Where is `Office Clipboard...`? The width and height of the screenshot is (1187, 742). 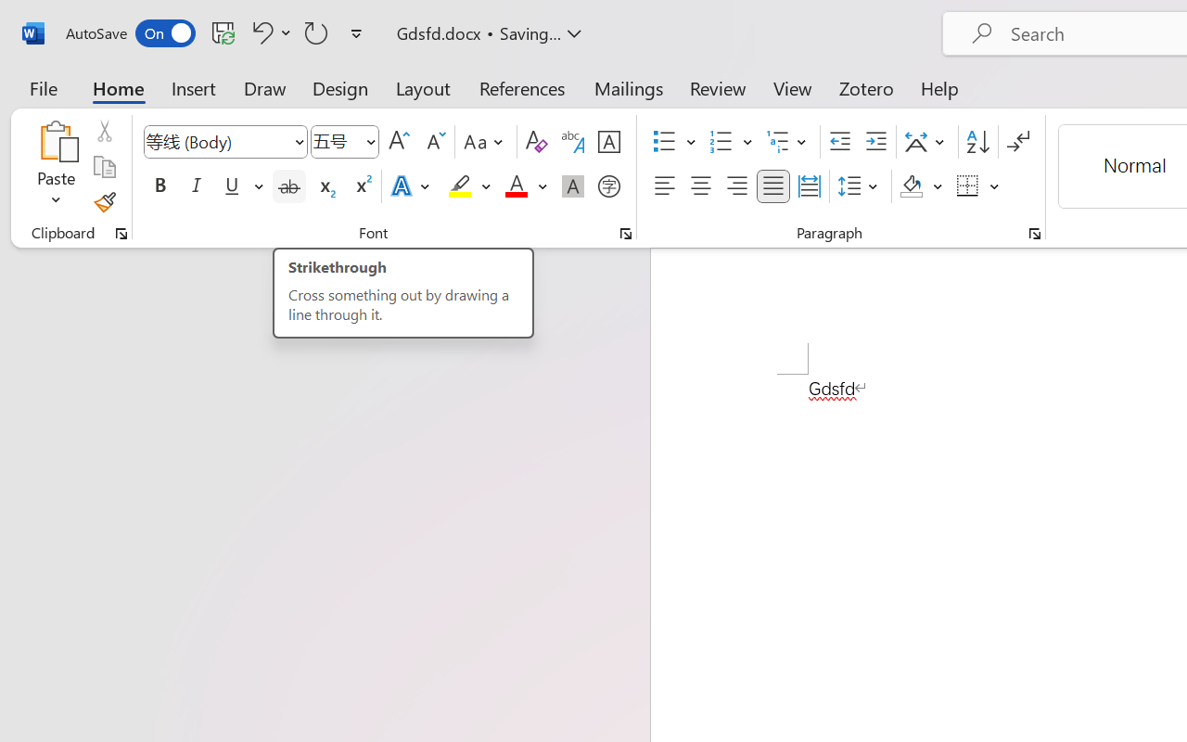 Office Clipboard... is located at coordinates (121, 234).